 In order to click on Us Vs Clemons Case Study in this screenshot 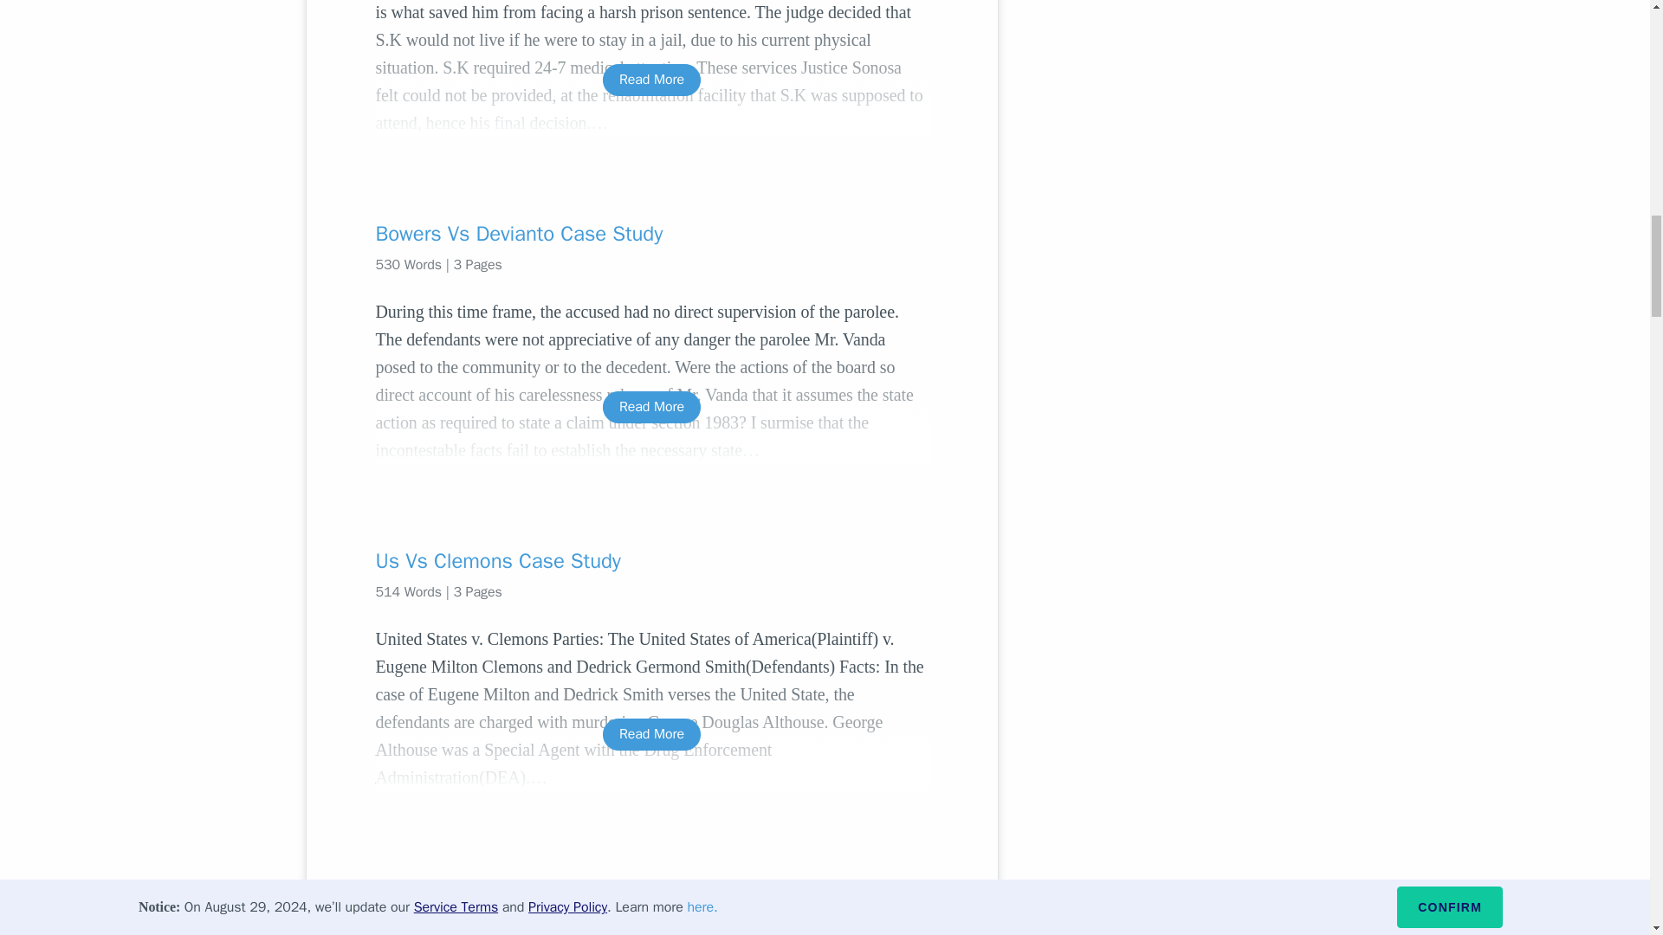, I will do `click(651, 561)`.